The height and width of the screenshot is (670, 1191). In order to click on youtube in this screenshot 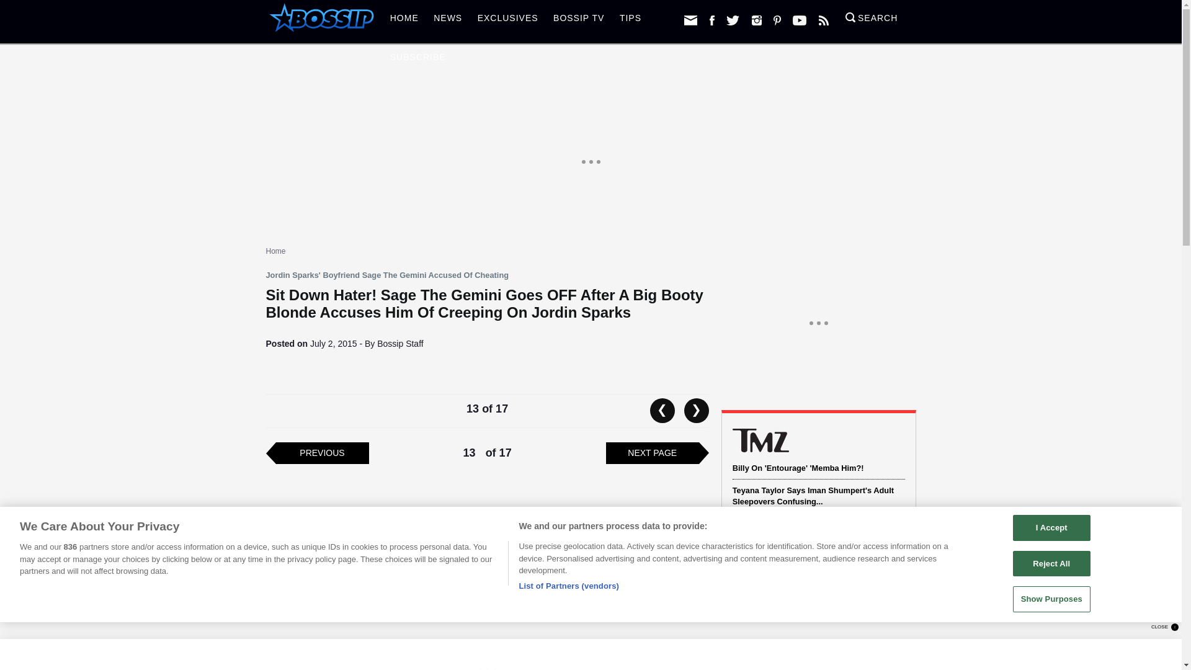, I will do `click(799, 20)`.